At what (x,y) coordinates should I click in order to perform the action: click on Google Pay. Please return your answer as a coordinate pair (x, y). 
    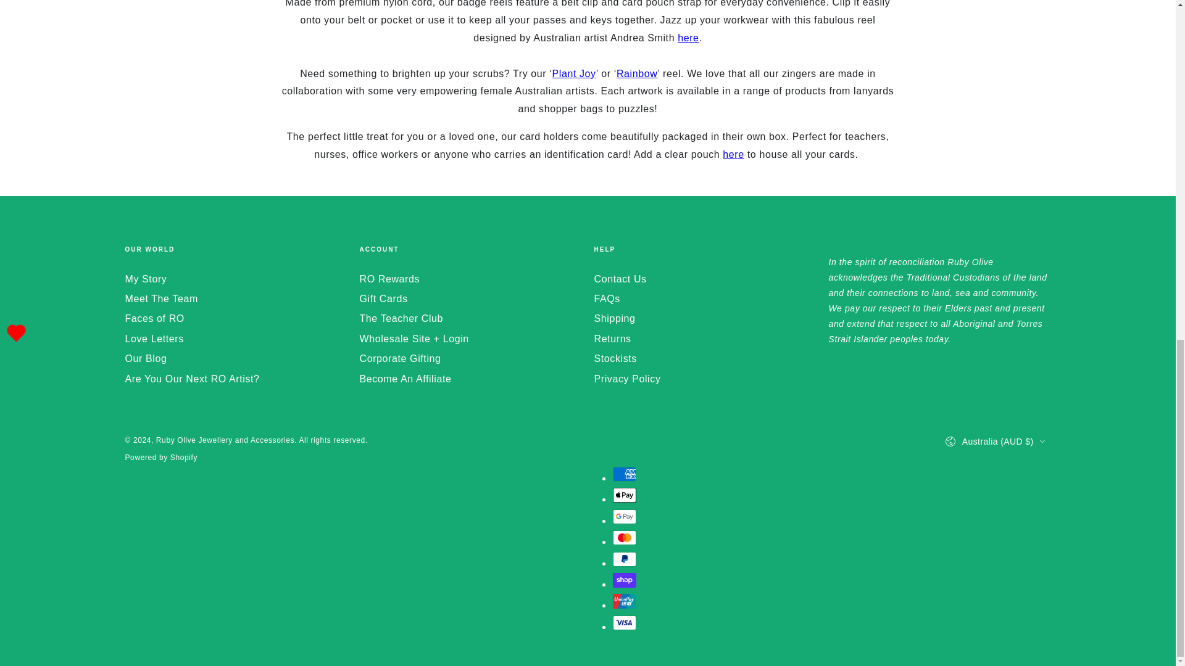
    Looking at the image, I should click on (623, 517).